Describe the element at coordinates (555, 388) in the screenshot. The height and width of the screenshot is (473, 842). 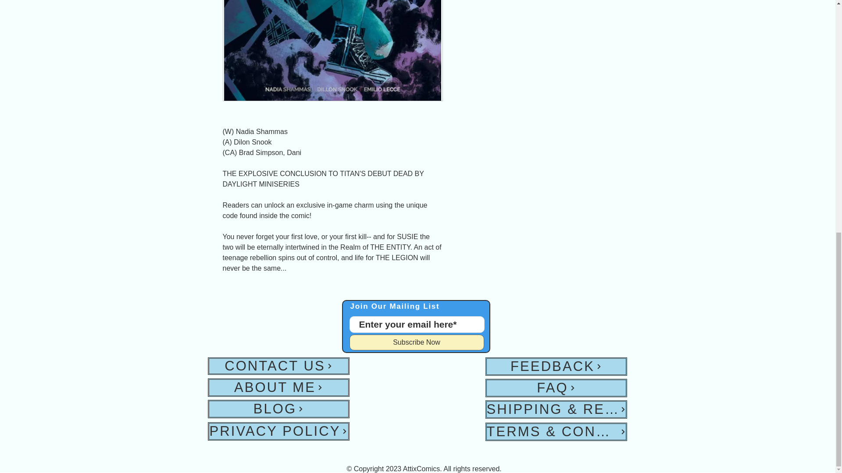
I see `FAQ` at that location.